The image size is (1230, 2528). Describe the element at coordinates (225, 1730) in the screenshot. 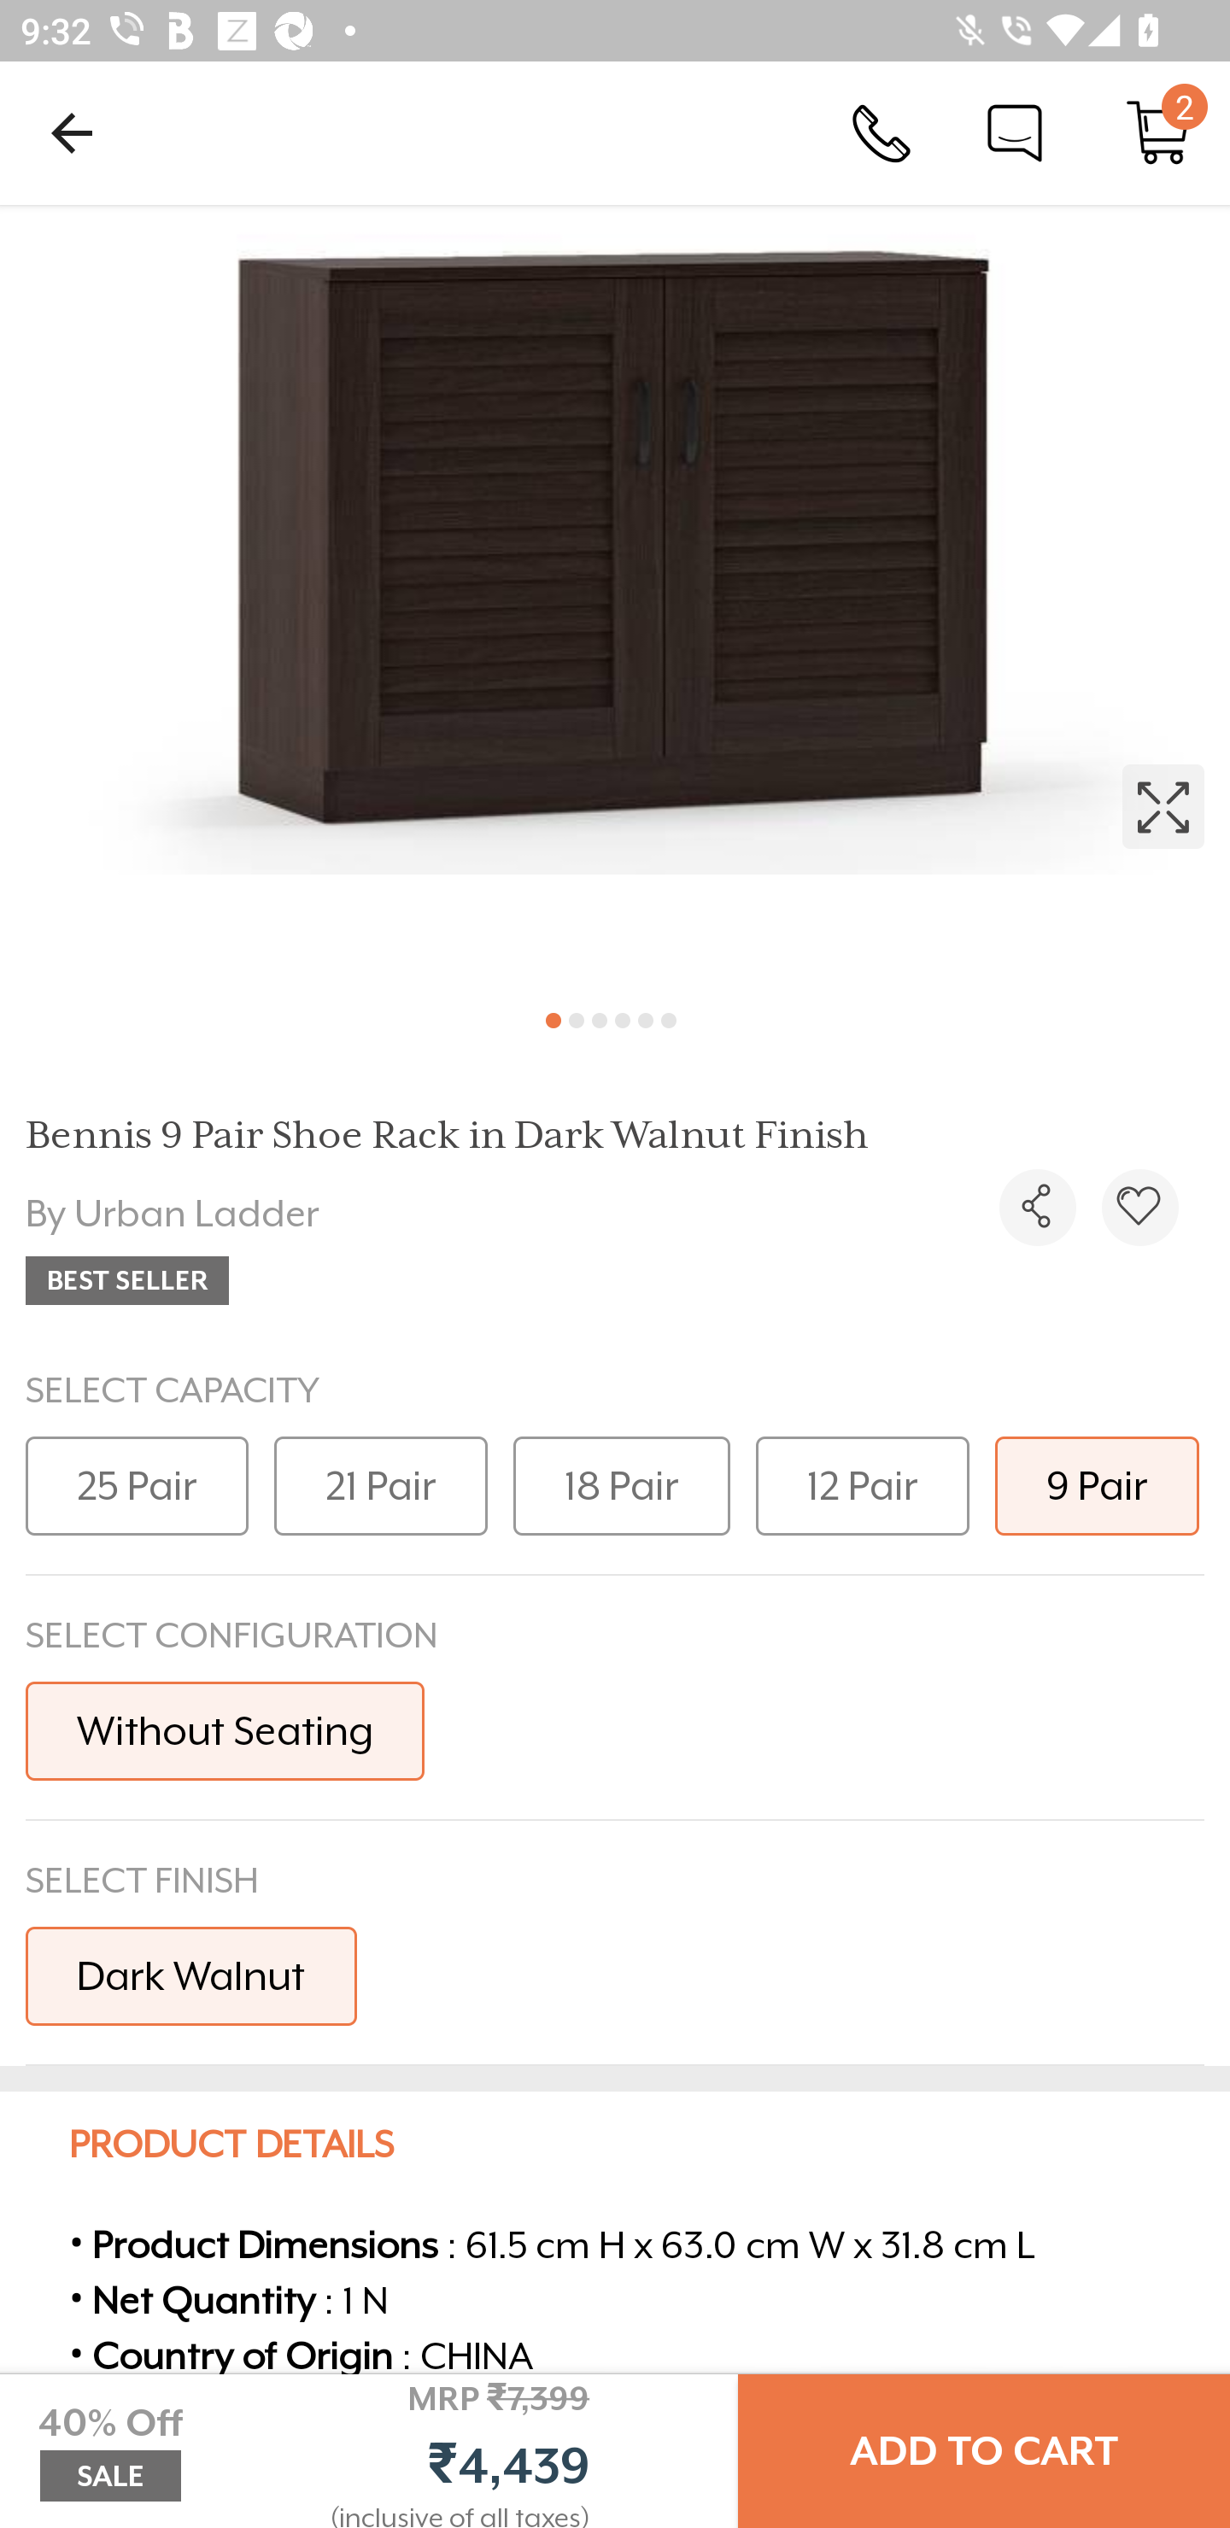

I see `Without Seating` at that location.